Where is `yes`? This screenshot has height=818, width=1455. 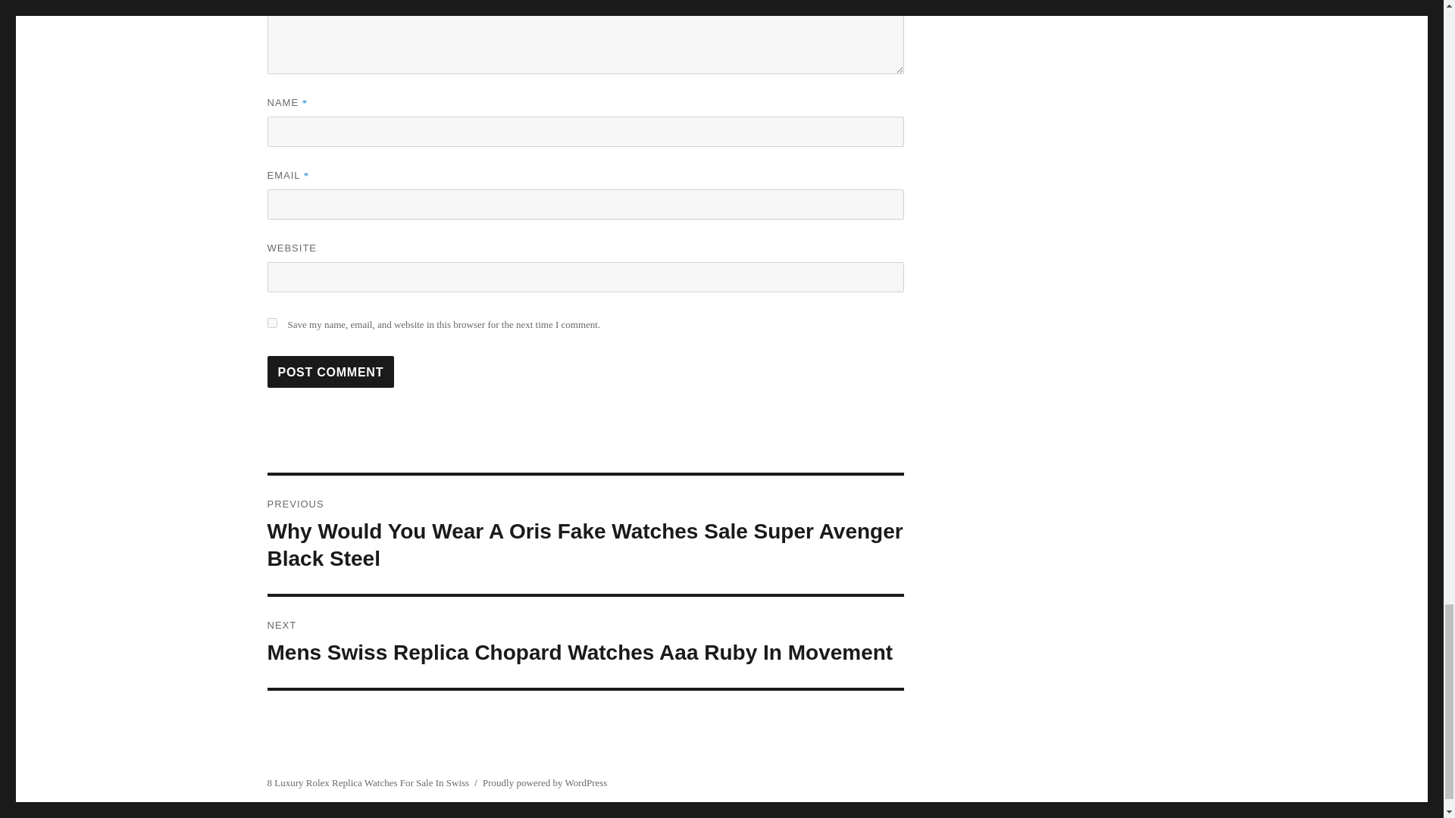
yes is located at coordinates (271, 323).